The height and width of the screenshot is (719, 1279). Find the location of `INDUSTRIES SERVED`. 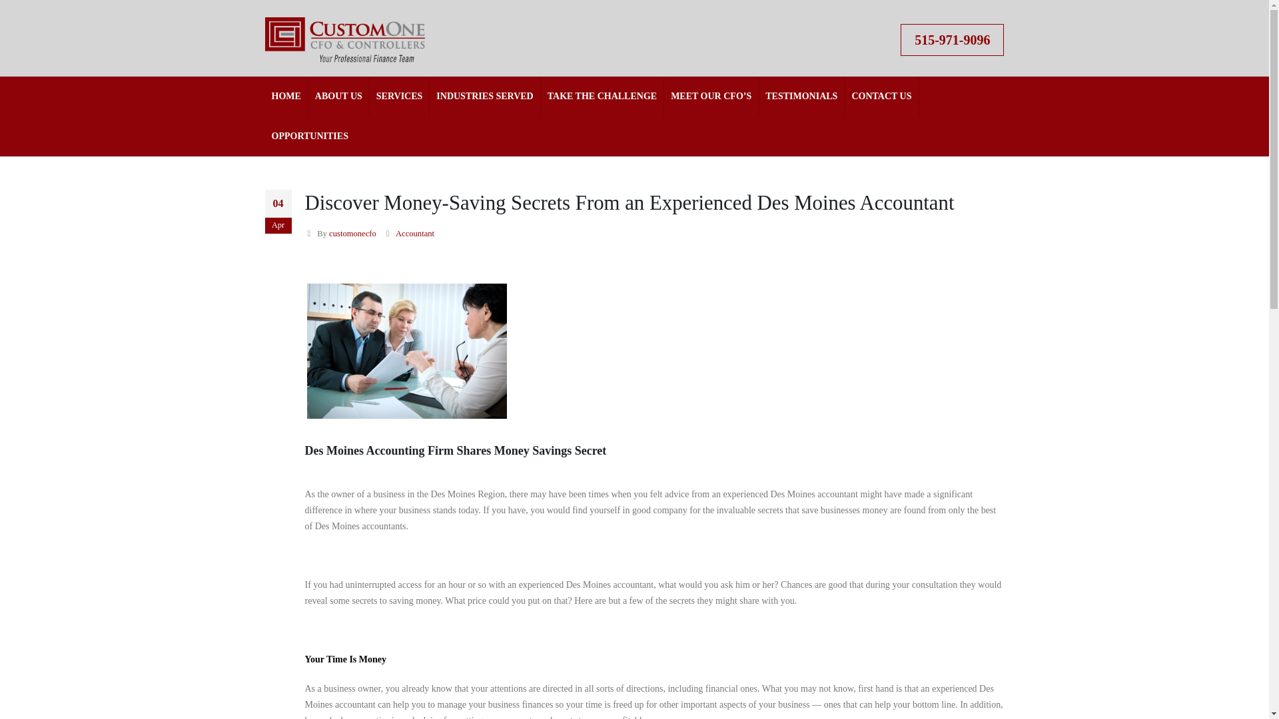

INDUSTRIES SERVED is located at coordinates (485, 96).